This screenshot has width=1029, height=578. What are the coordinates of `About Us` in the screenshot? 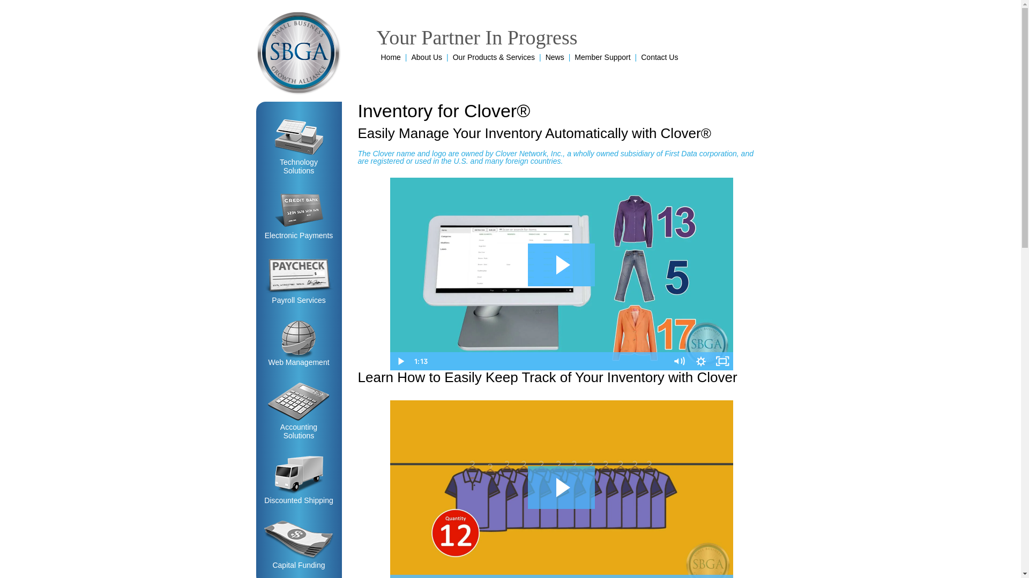 It's located at (423, 61).